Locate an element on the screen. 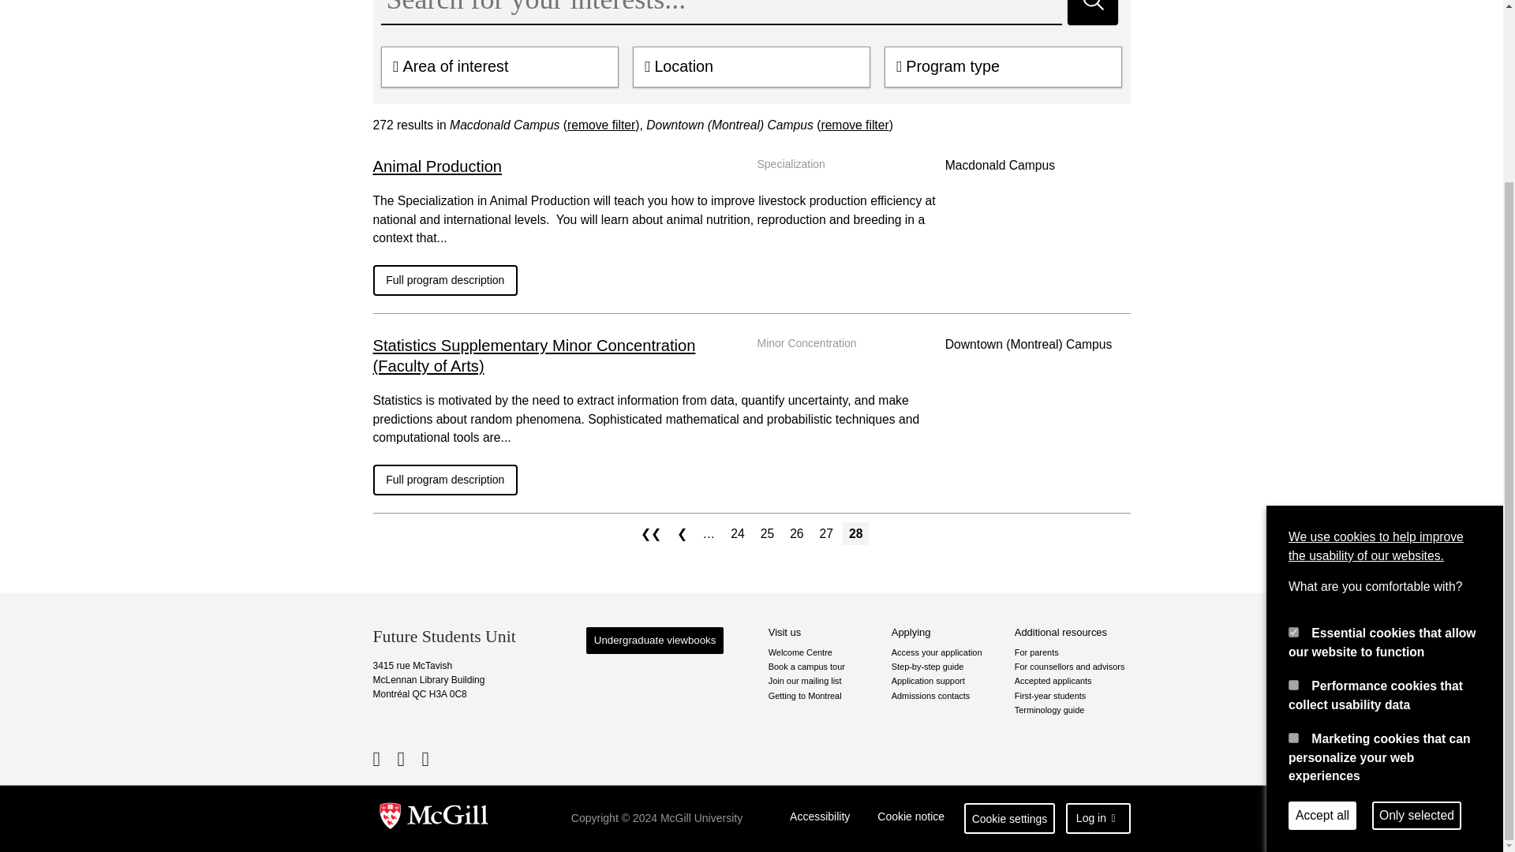  performance is located at coordinates (1293, 465).